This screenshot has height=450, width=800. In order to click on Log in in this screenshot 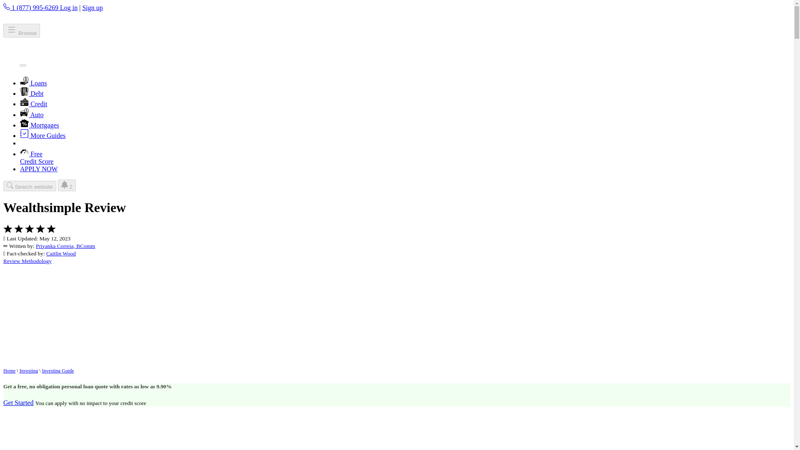, I will do `click(69, 7)`.